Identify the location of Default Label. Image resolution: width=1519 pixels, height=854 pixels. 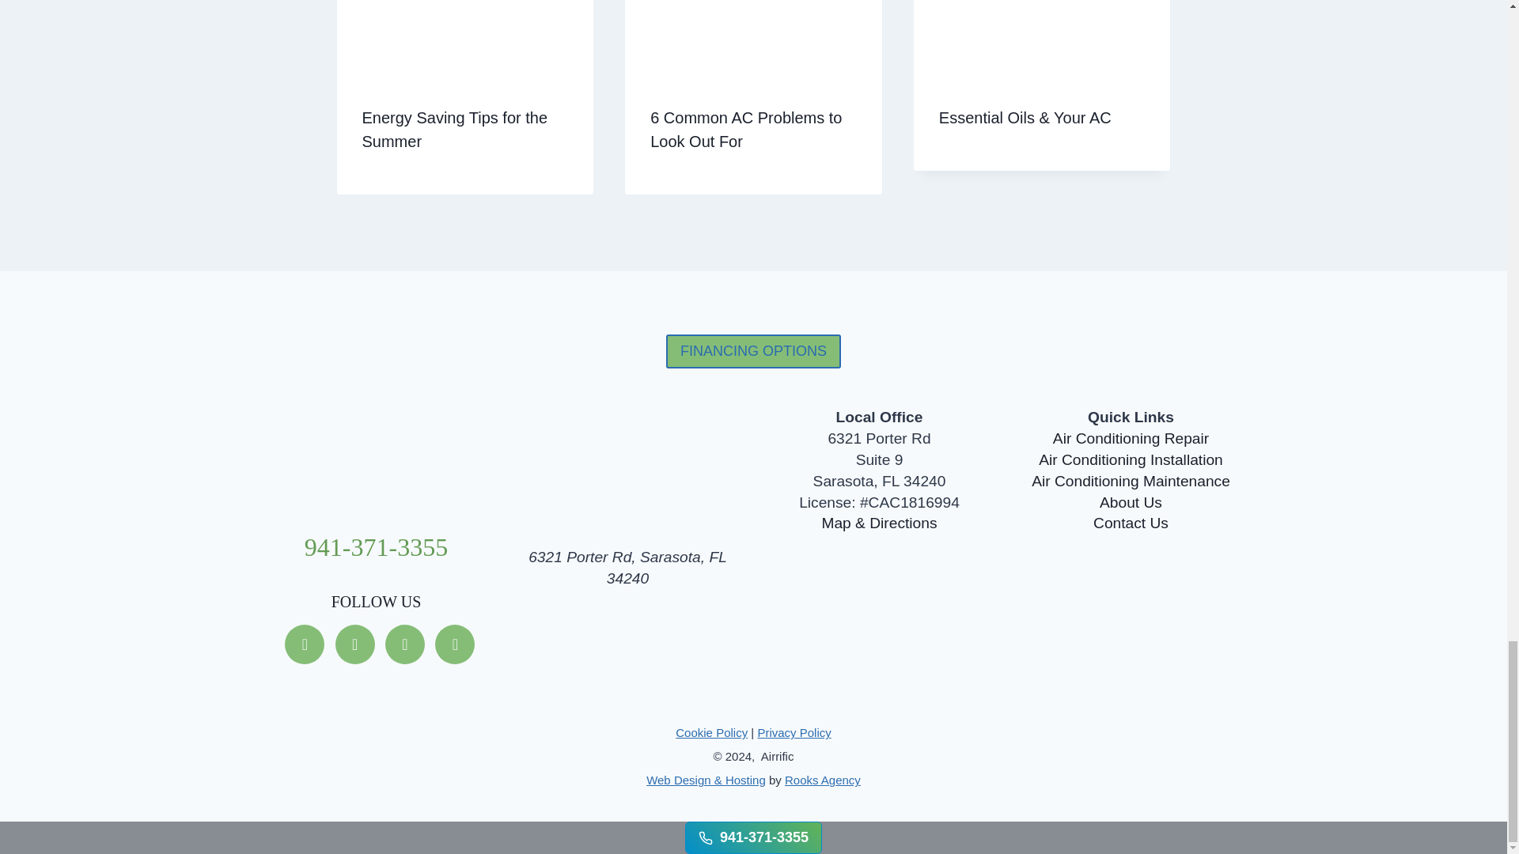
(405, 644).